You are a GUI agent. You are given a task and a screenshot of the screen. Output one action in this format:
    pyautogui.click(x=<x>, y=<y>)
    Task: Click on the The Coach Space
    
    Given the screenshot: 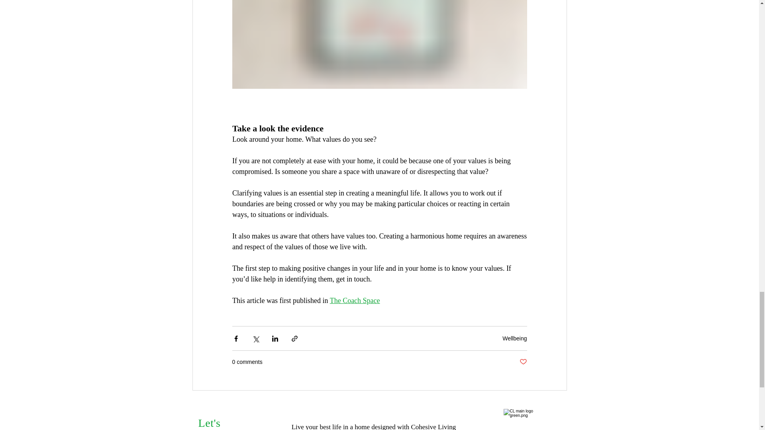 What is the action you would take?
    pyautogui.click(x=355, y=300)
    